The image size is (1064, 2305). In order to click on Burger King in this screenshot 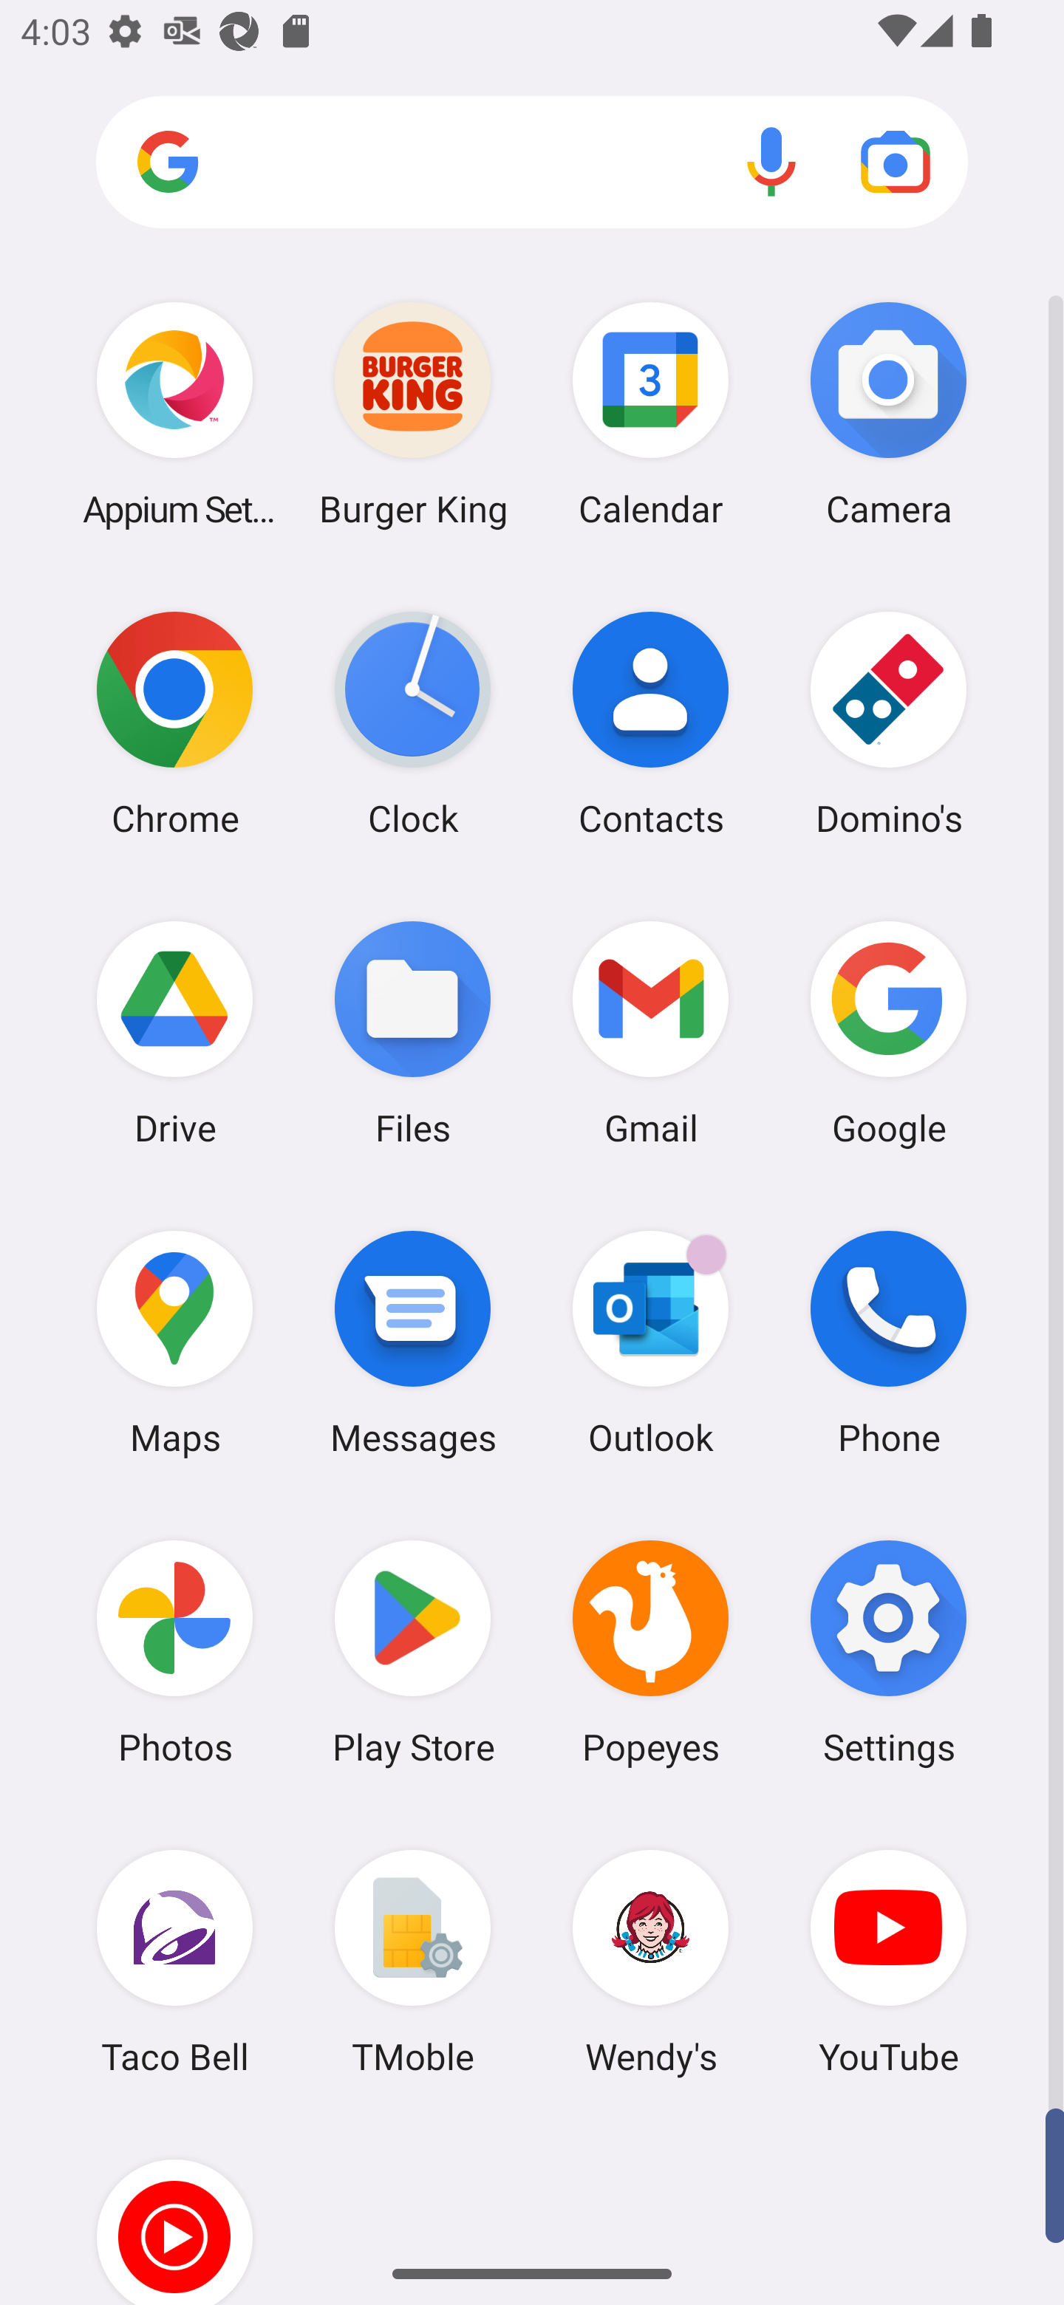, I will do `click(412, 414)`.